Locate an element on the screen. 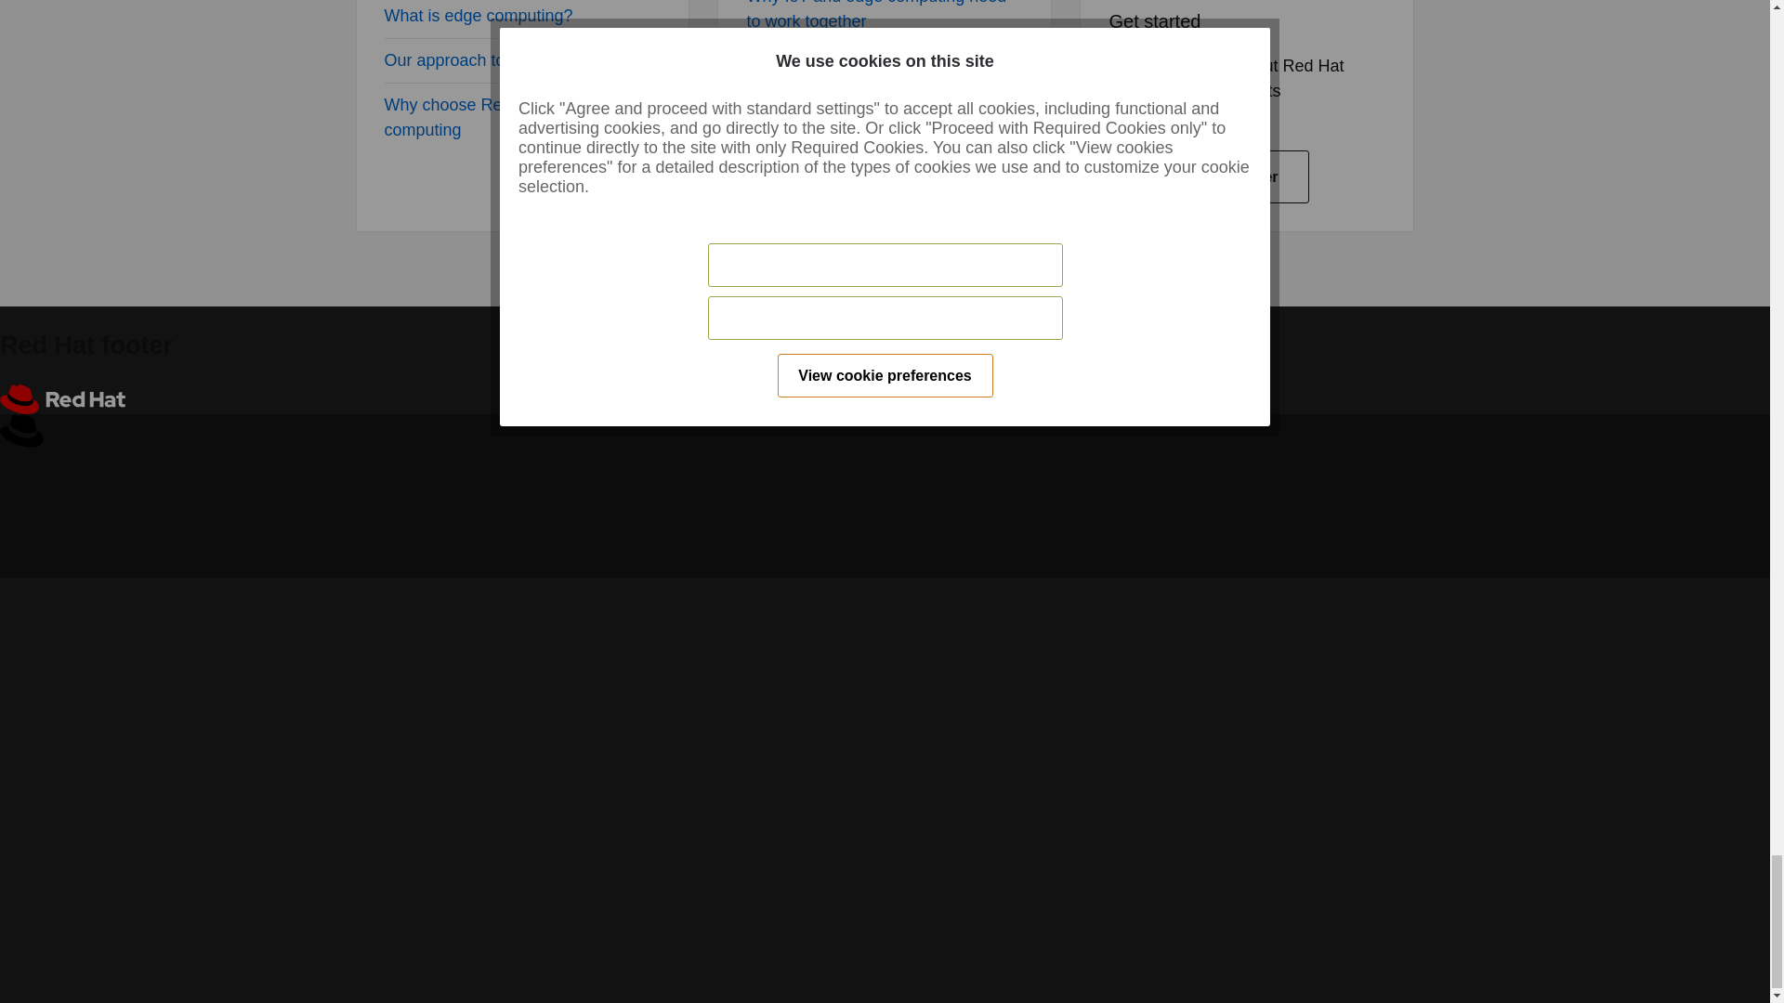 This screenshot has width=1784, height=1003. What is edge computing? is located at coordinates (479, 15).